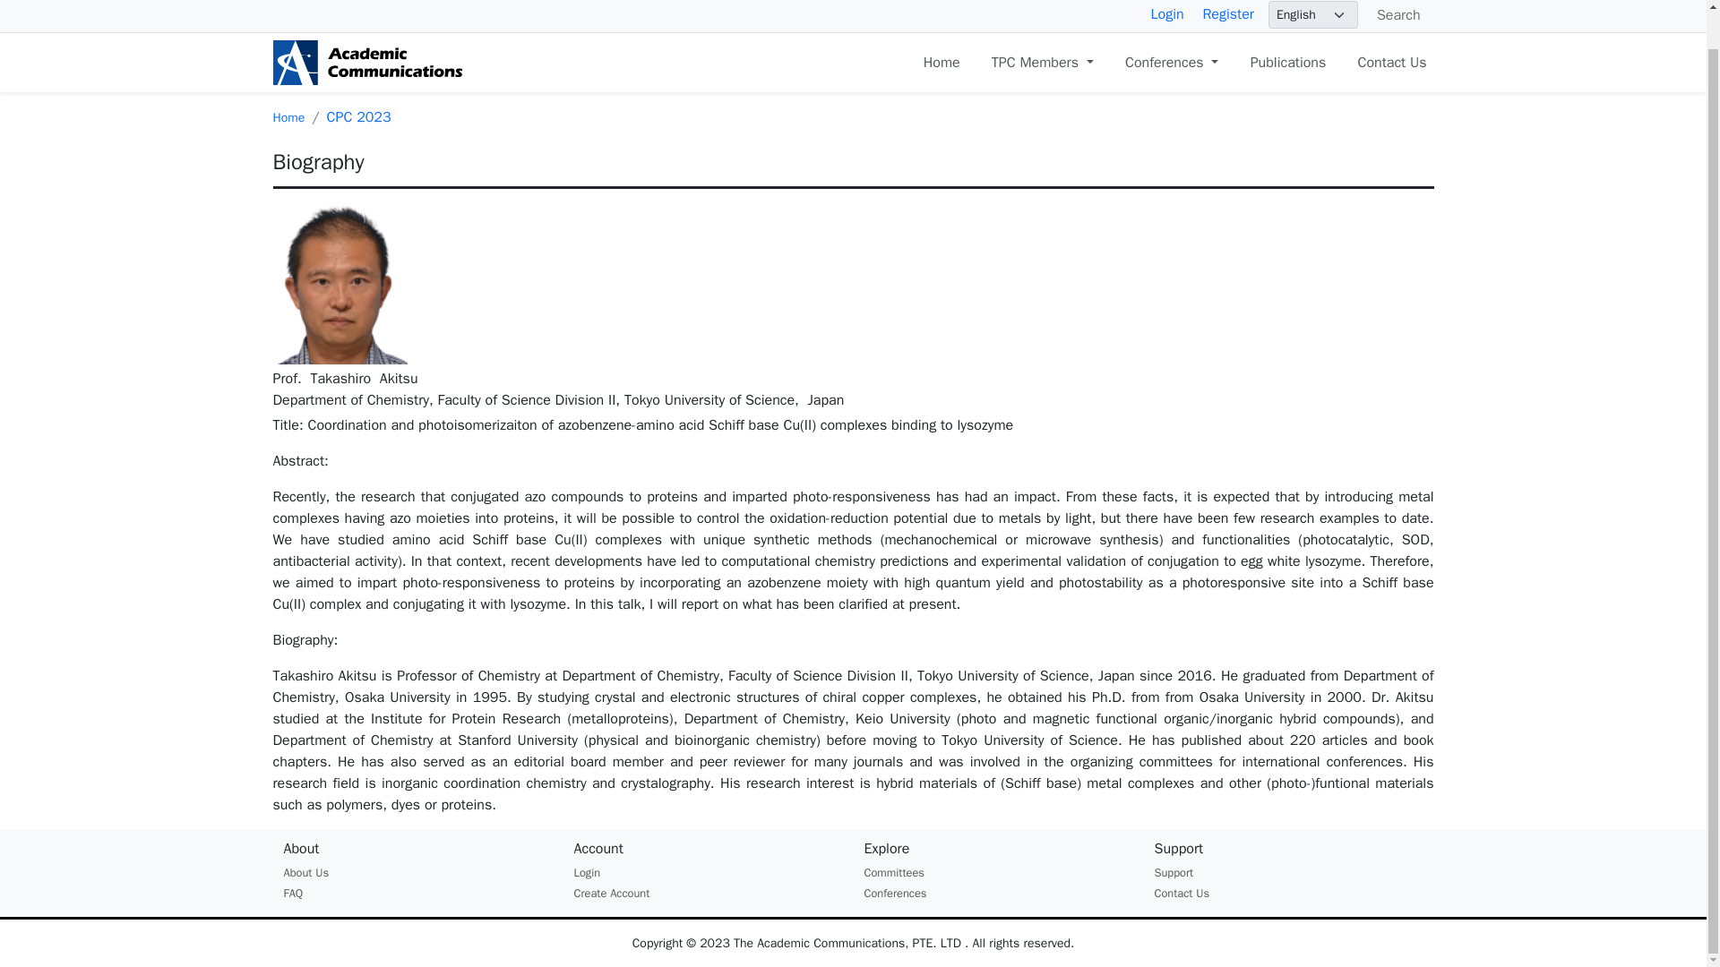  What do you see at coordinates (1181, 894) in the screenshot?
I see `Contact Us` at bounding box center [1181, 894].